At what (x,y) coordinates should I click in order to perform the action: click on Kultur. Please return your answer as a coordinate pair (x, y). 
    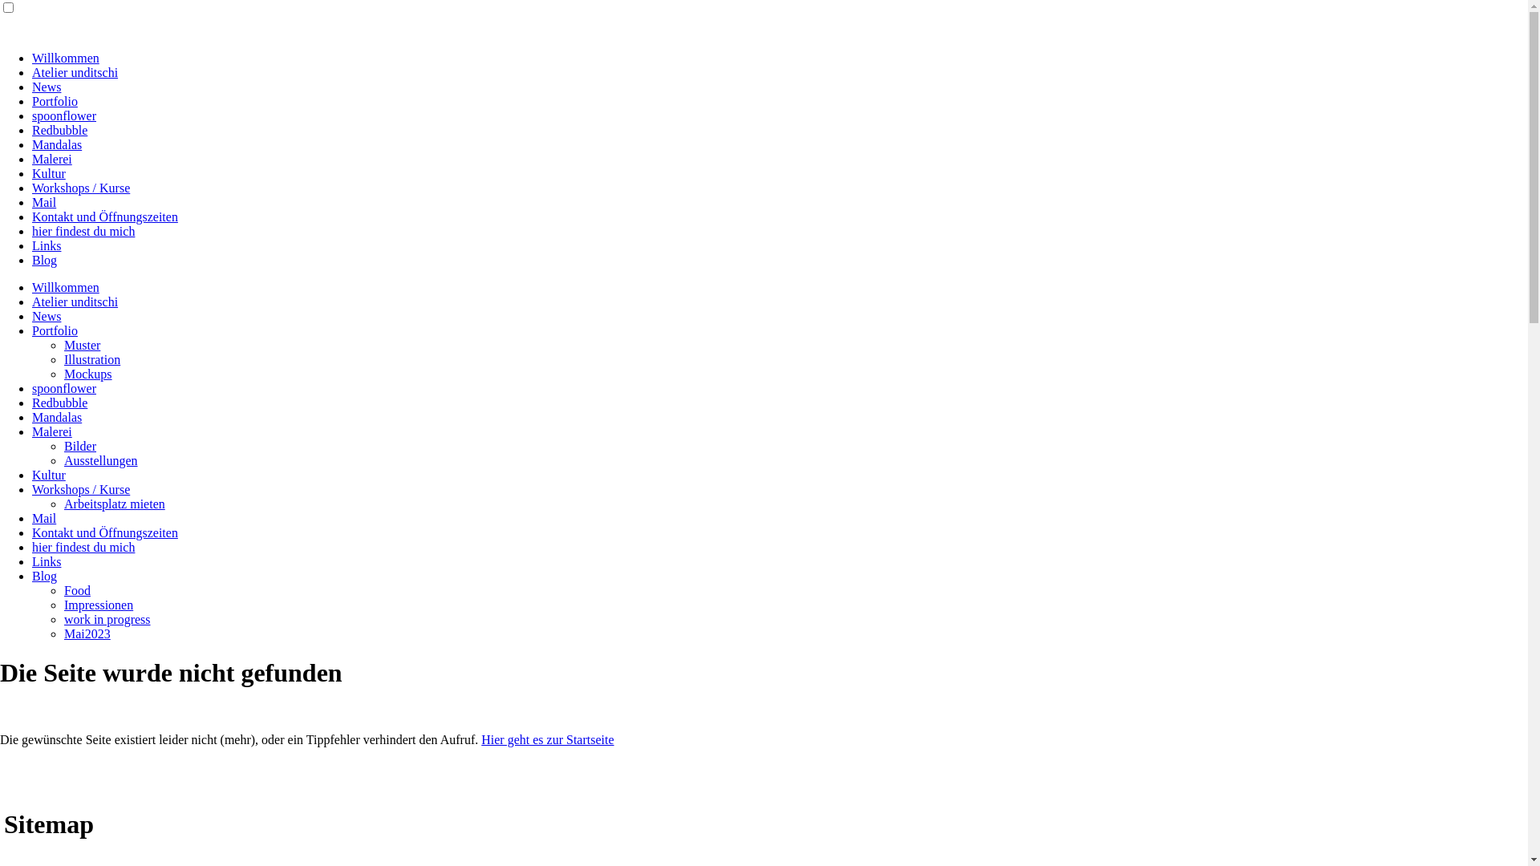
    Looking at the image, I should click on (49, 173).